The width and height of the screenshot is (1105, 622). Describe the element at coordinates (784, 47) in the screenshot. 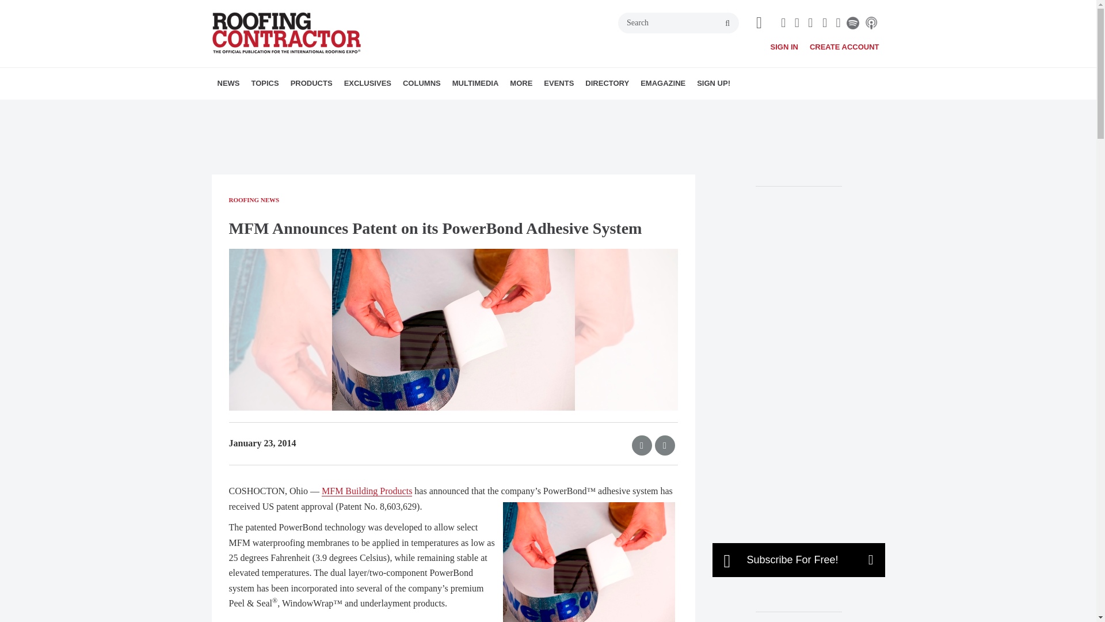

I see `SIGN IN` at that location.